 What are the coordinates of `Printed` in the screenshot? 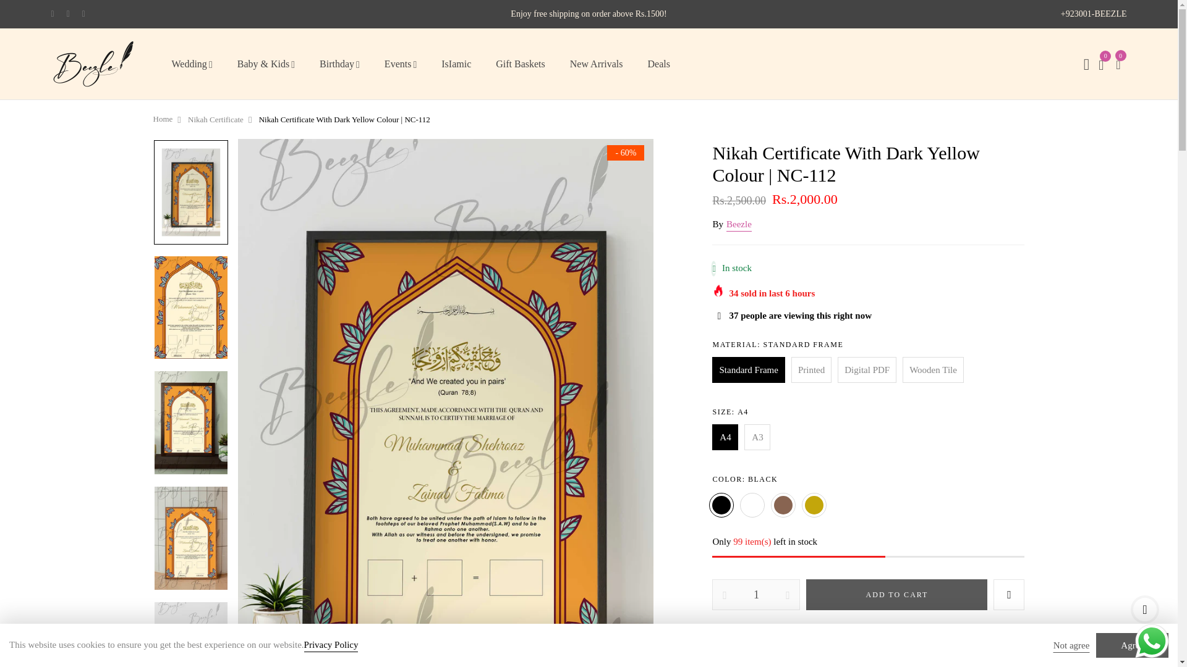 It's located at (811, 369).